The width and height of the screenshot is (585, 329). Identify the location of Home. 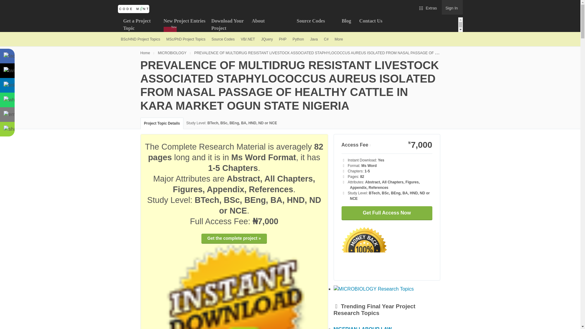
(148, 53).